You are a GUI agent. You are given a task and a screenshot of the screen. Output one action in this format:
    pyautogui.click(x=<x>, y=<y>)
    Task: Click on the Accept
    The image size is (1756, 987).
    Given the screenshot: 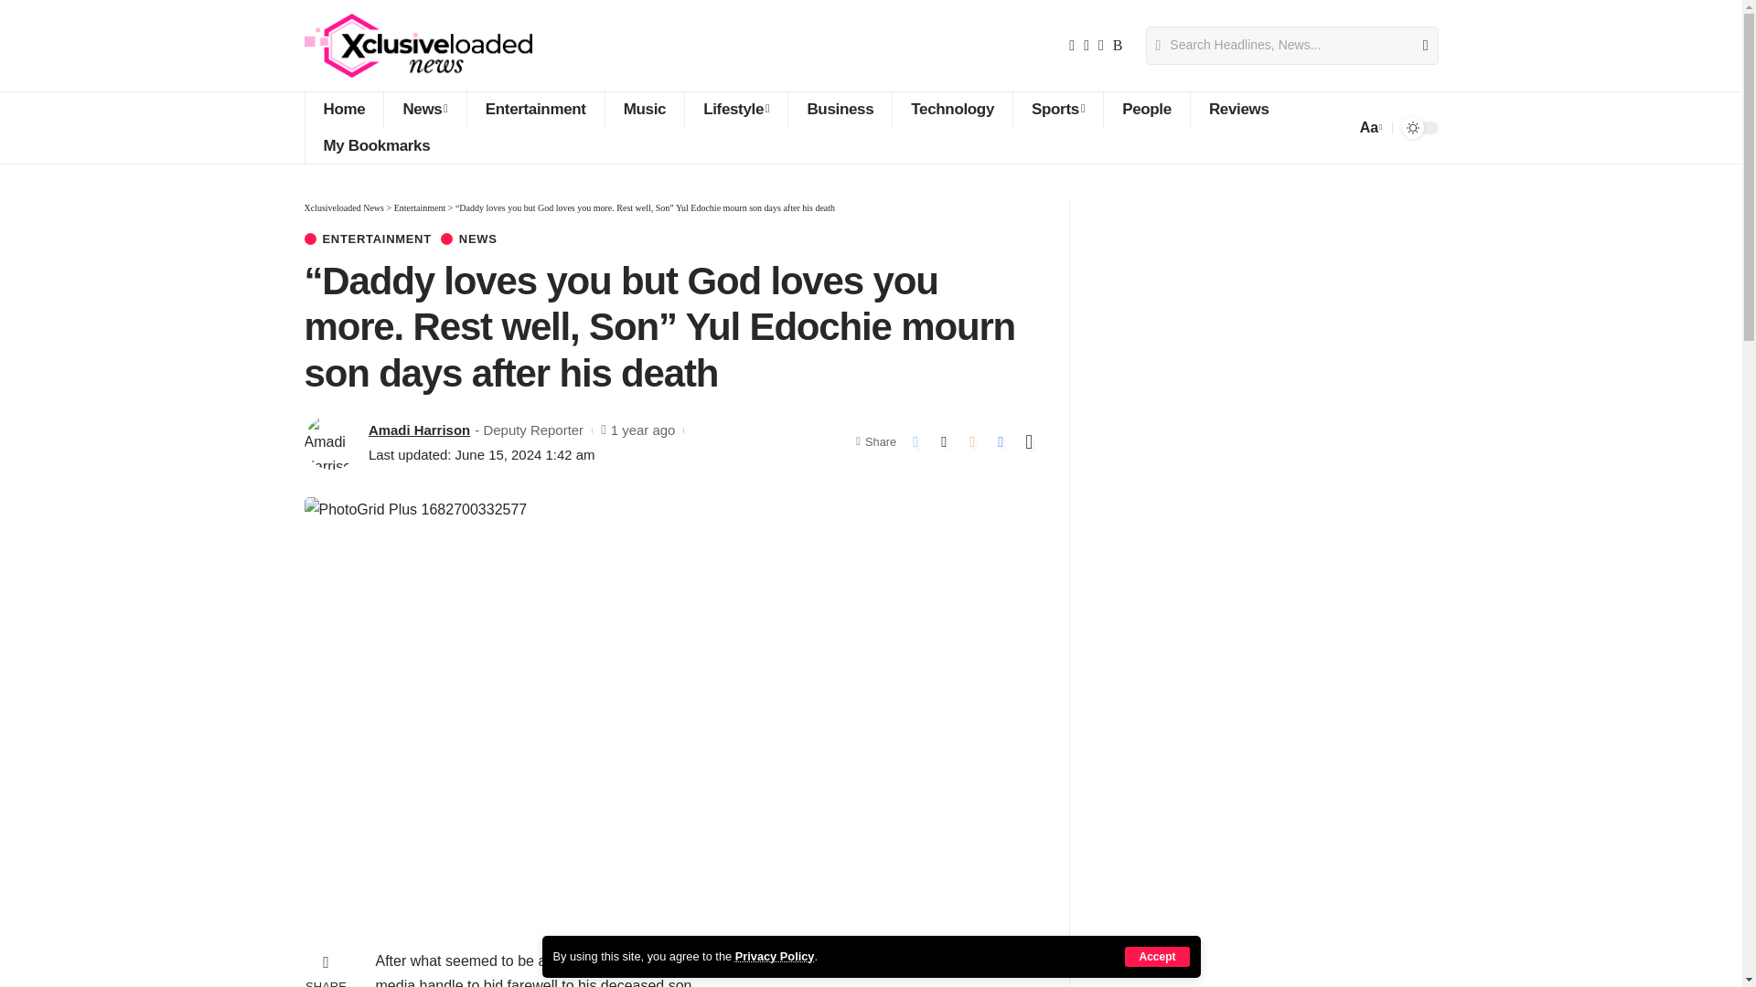 What is the action you would take?
    pyautogui.click(x=1156, y=956)
    